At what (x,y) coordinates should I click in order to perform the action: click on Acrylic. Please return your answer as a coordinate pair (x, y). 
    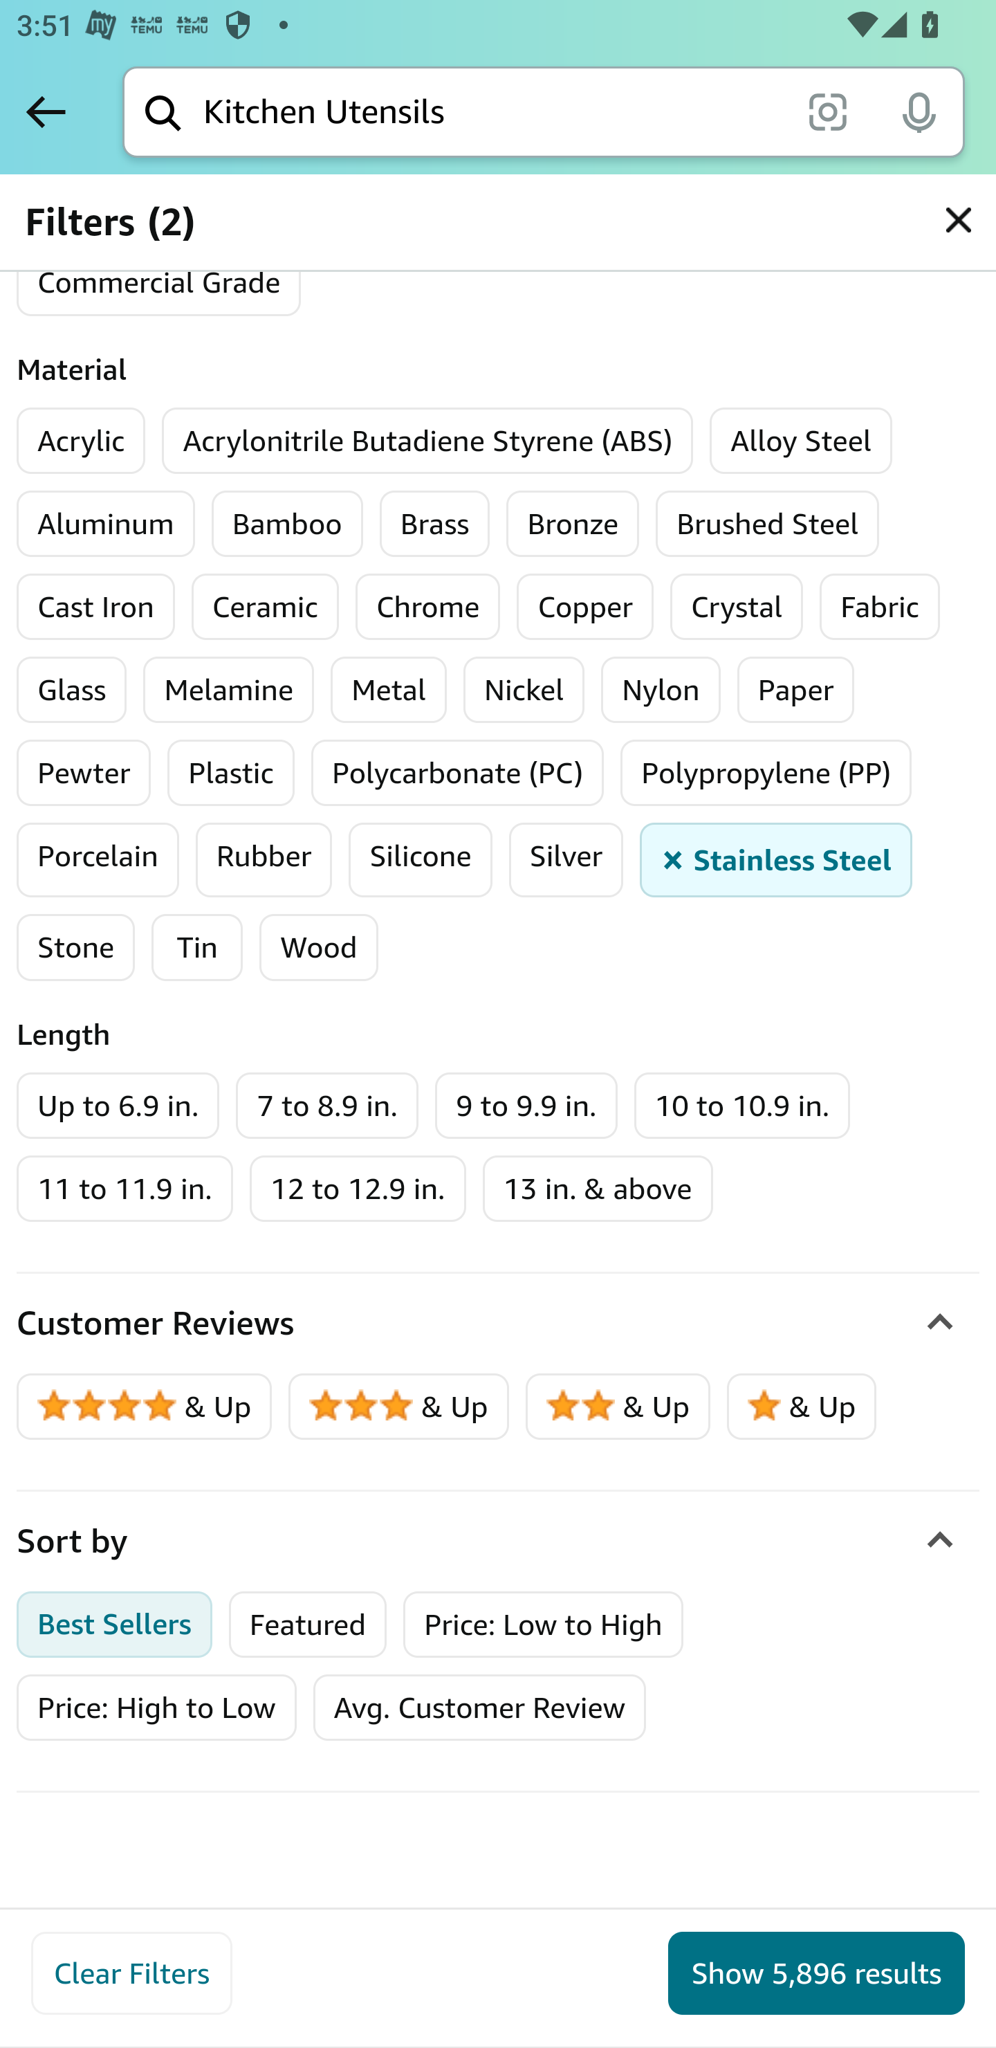
    Looking at the image, I should click on (82, 441).